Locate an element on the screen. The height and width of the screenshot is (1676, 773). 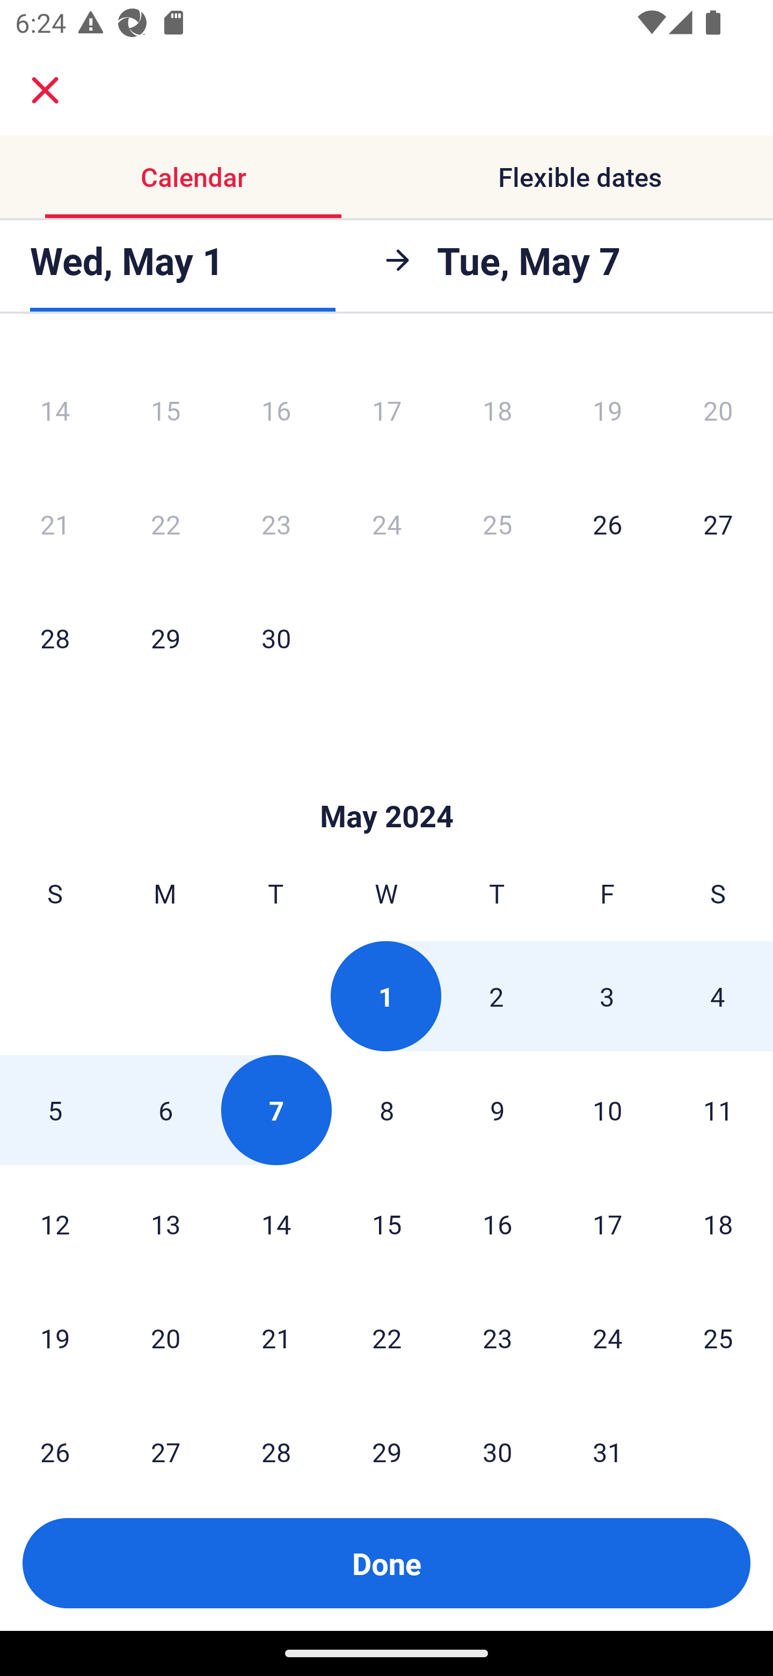
29 Monday, April 29, 2024 is located at coordinates (165, 637).